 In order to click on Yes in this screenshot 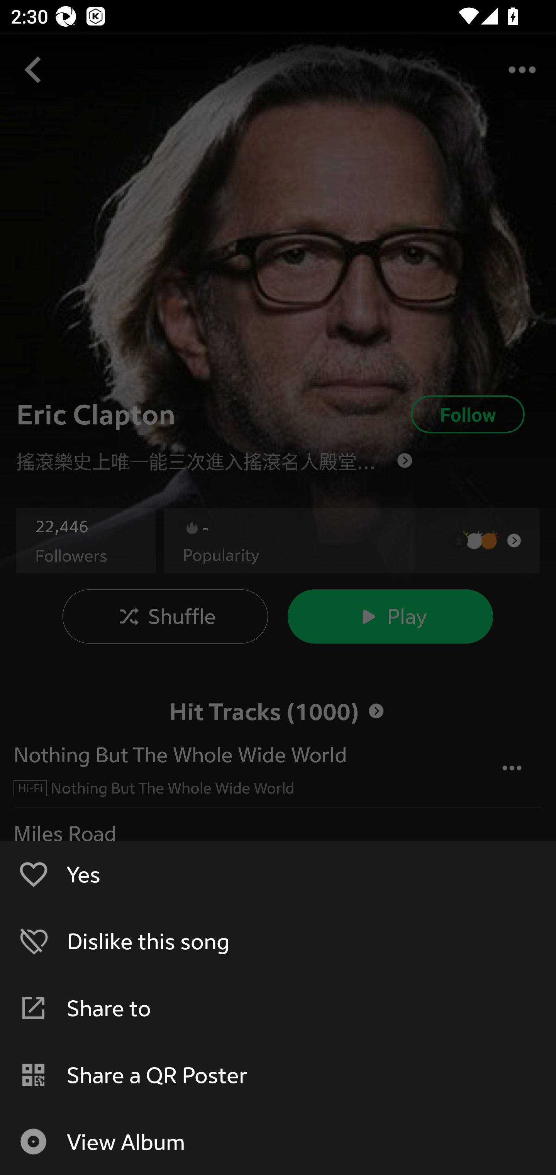, I will do `click(278, 874)`.